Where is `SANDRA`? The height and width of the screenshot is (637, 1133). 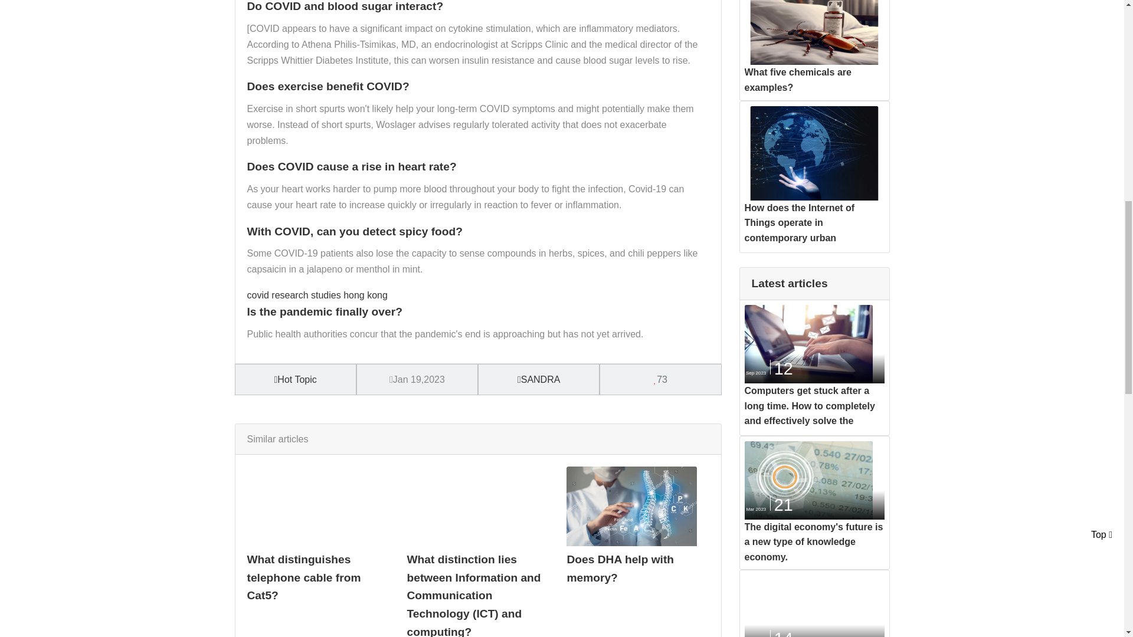
SANDRA is located at coordinates (539, 380).